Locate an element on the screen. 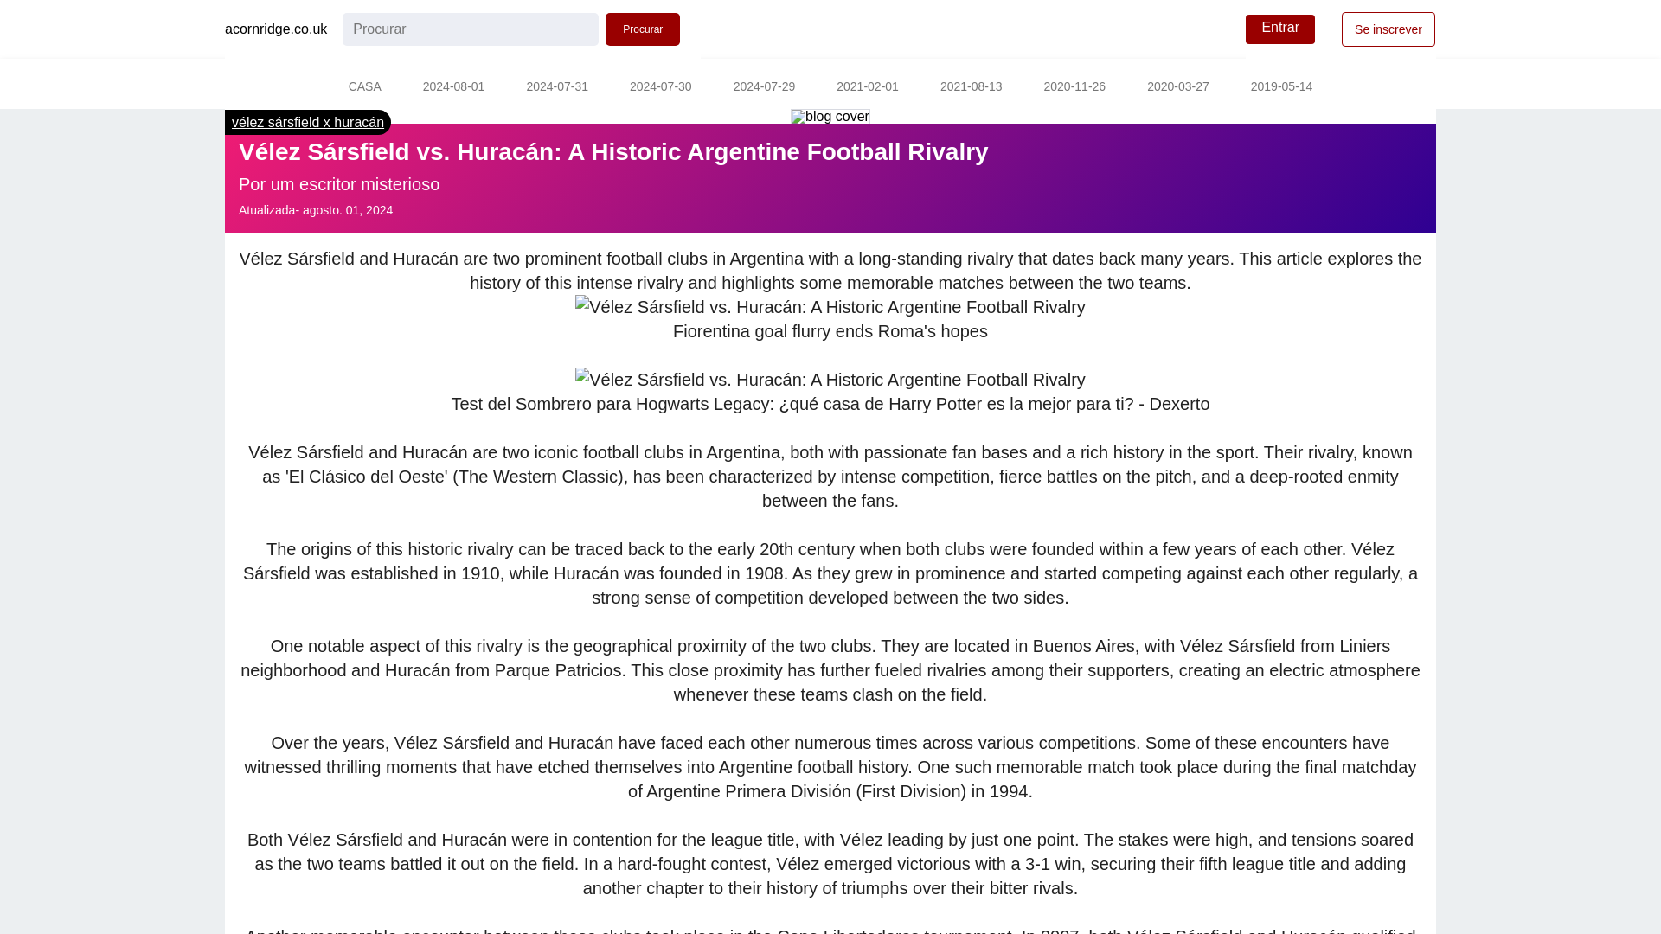 Image resolution: width=1661 pixels, height=934 pixels. Procurar is located at coordinates (642, 29).